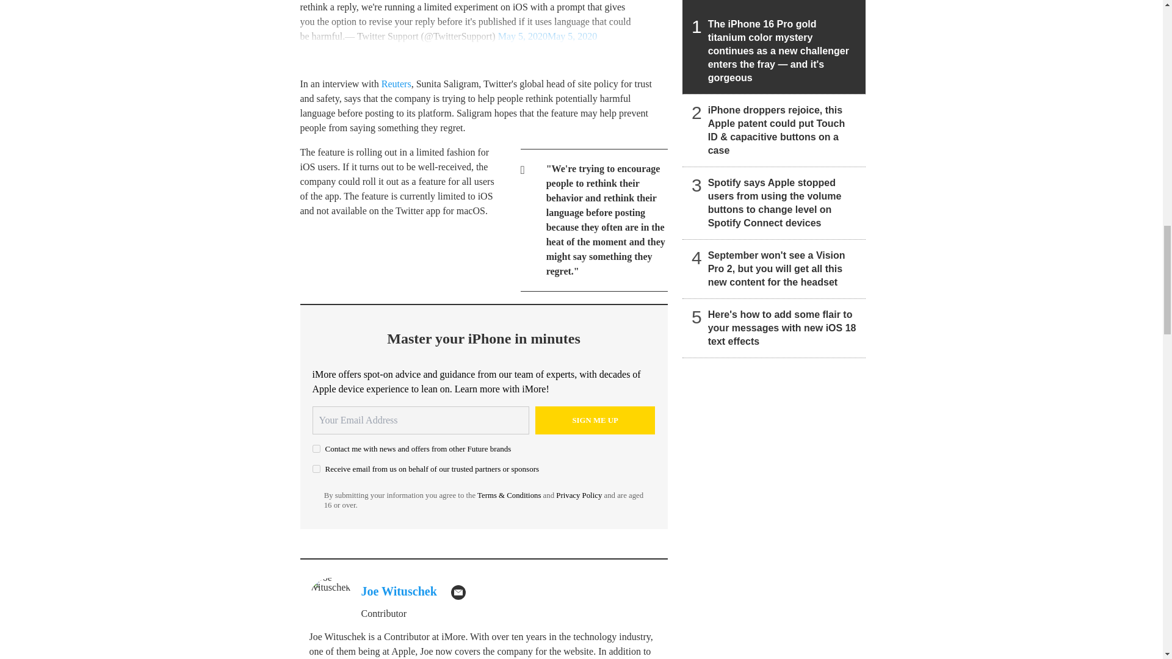 The height and width of the screenshot is (659, 1172). Describe the element at coordinates (316, 448) in the screenshot. I see `on` at that location.